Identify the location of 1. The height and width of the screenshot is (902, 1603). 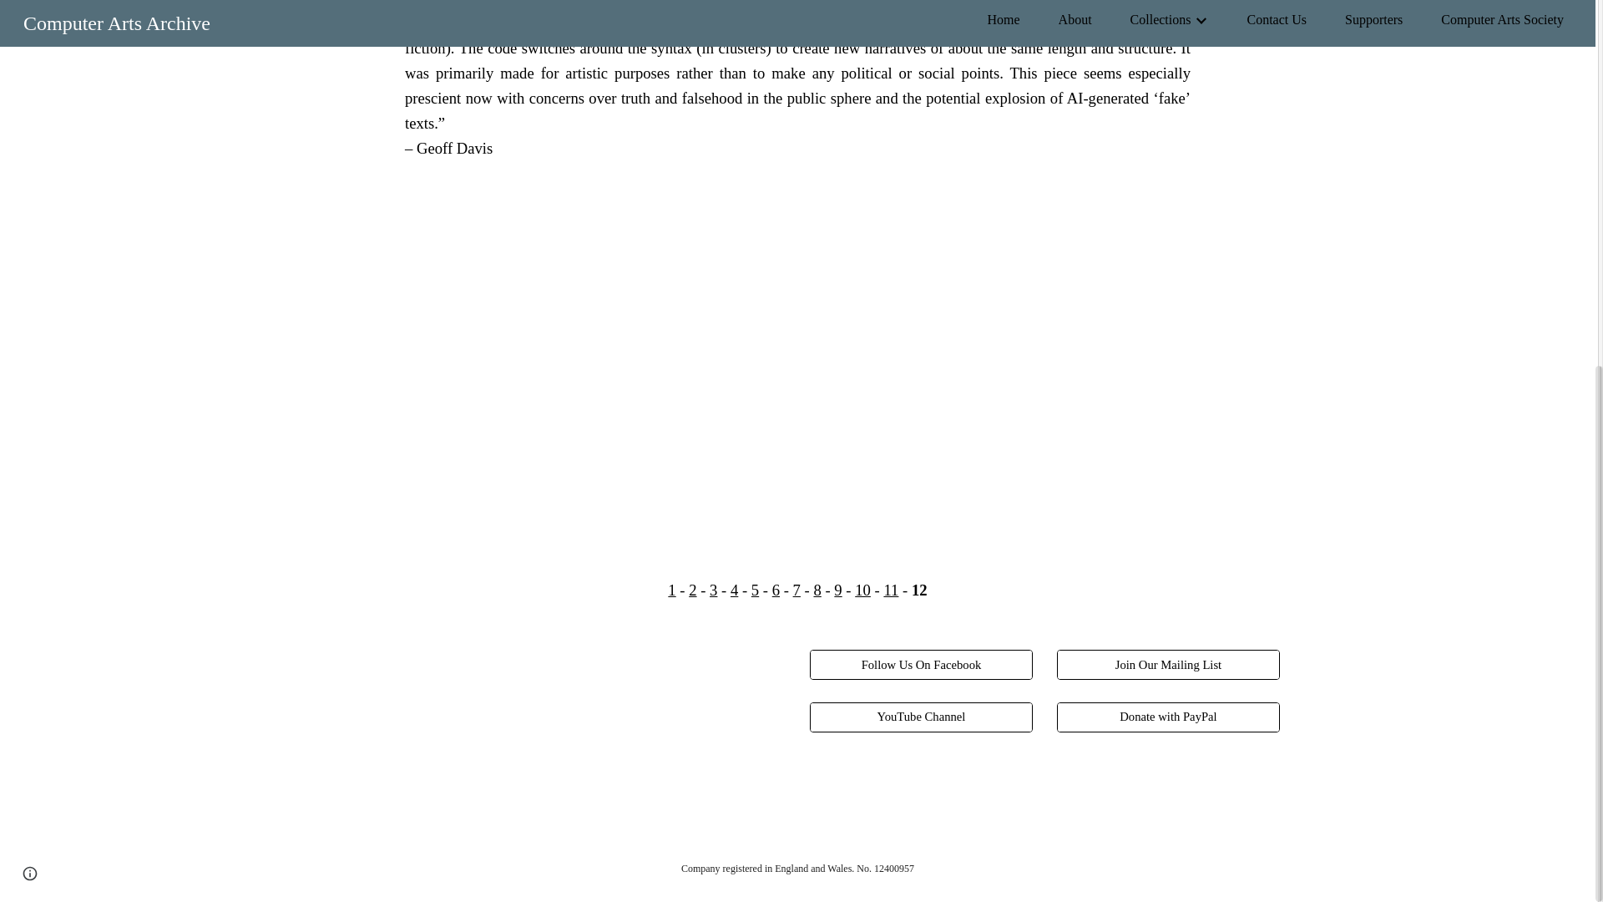
(671, 590).